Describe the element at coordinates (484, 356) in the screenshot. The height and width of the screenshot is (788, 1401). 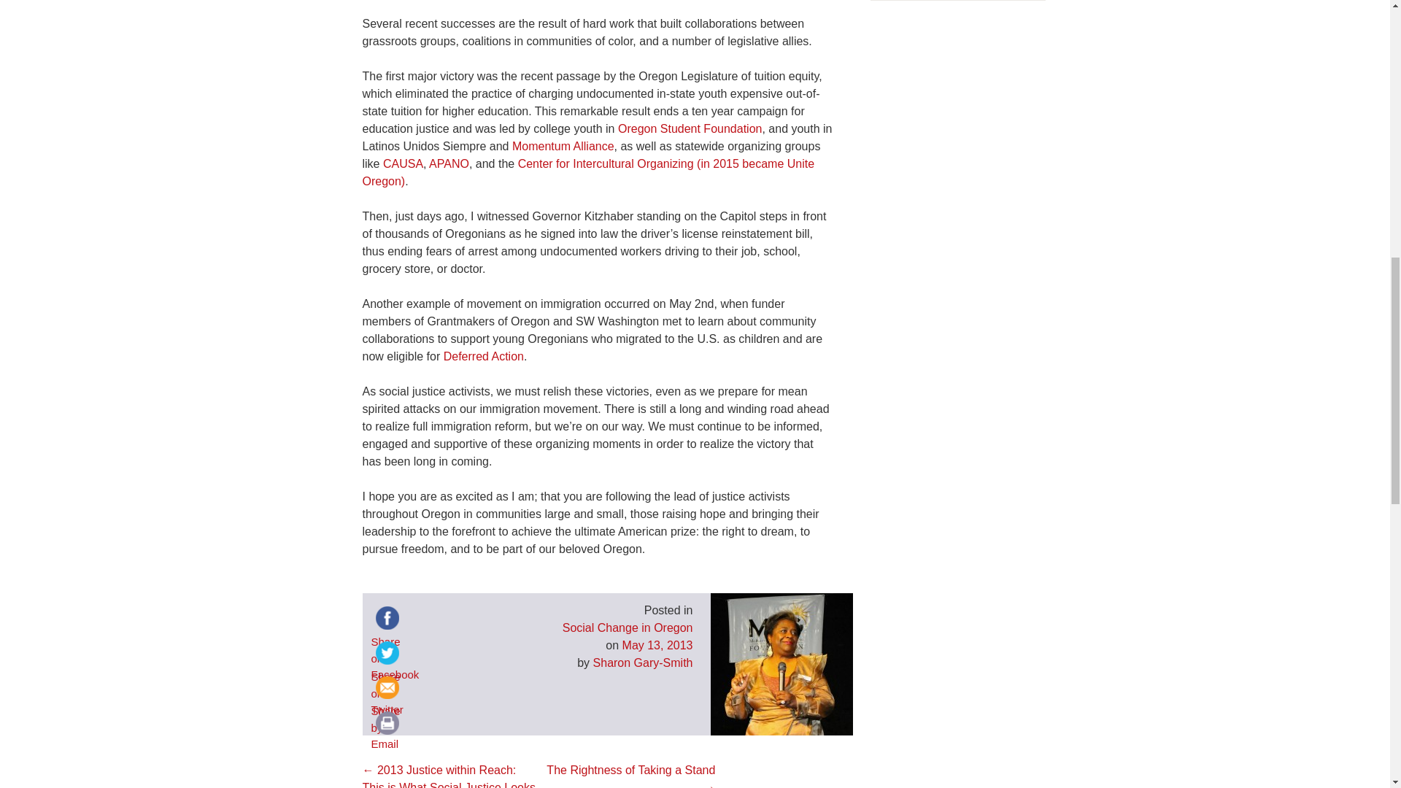
I see `Deferred Action` at that location.